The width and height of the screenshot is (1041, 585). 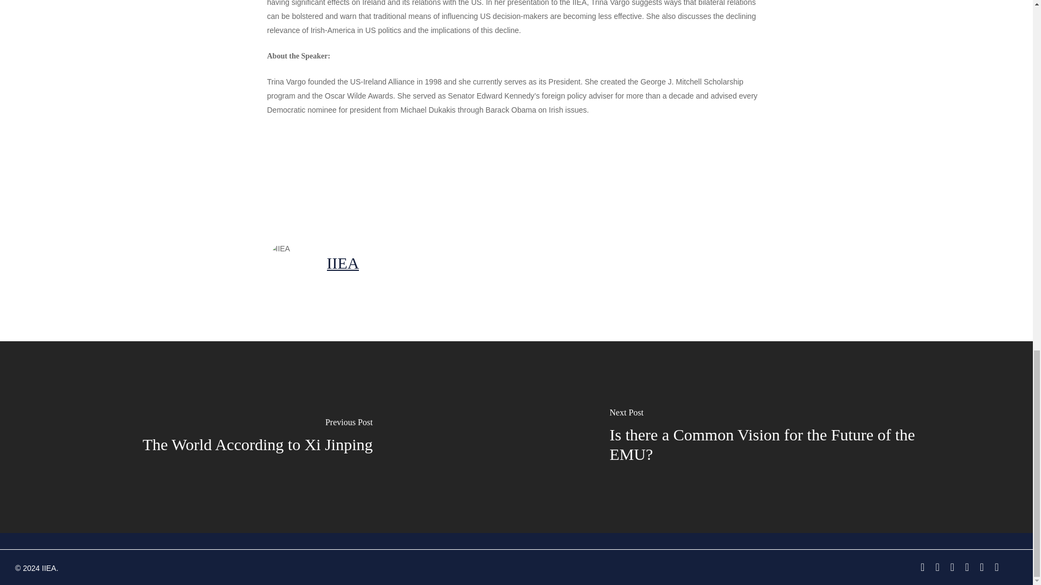 I want to click on Share this, so click(x=296, y=176).